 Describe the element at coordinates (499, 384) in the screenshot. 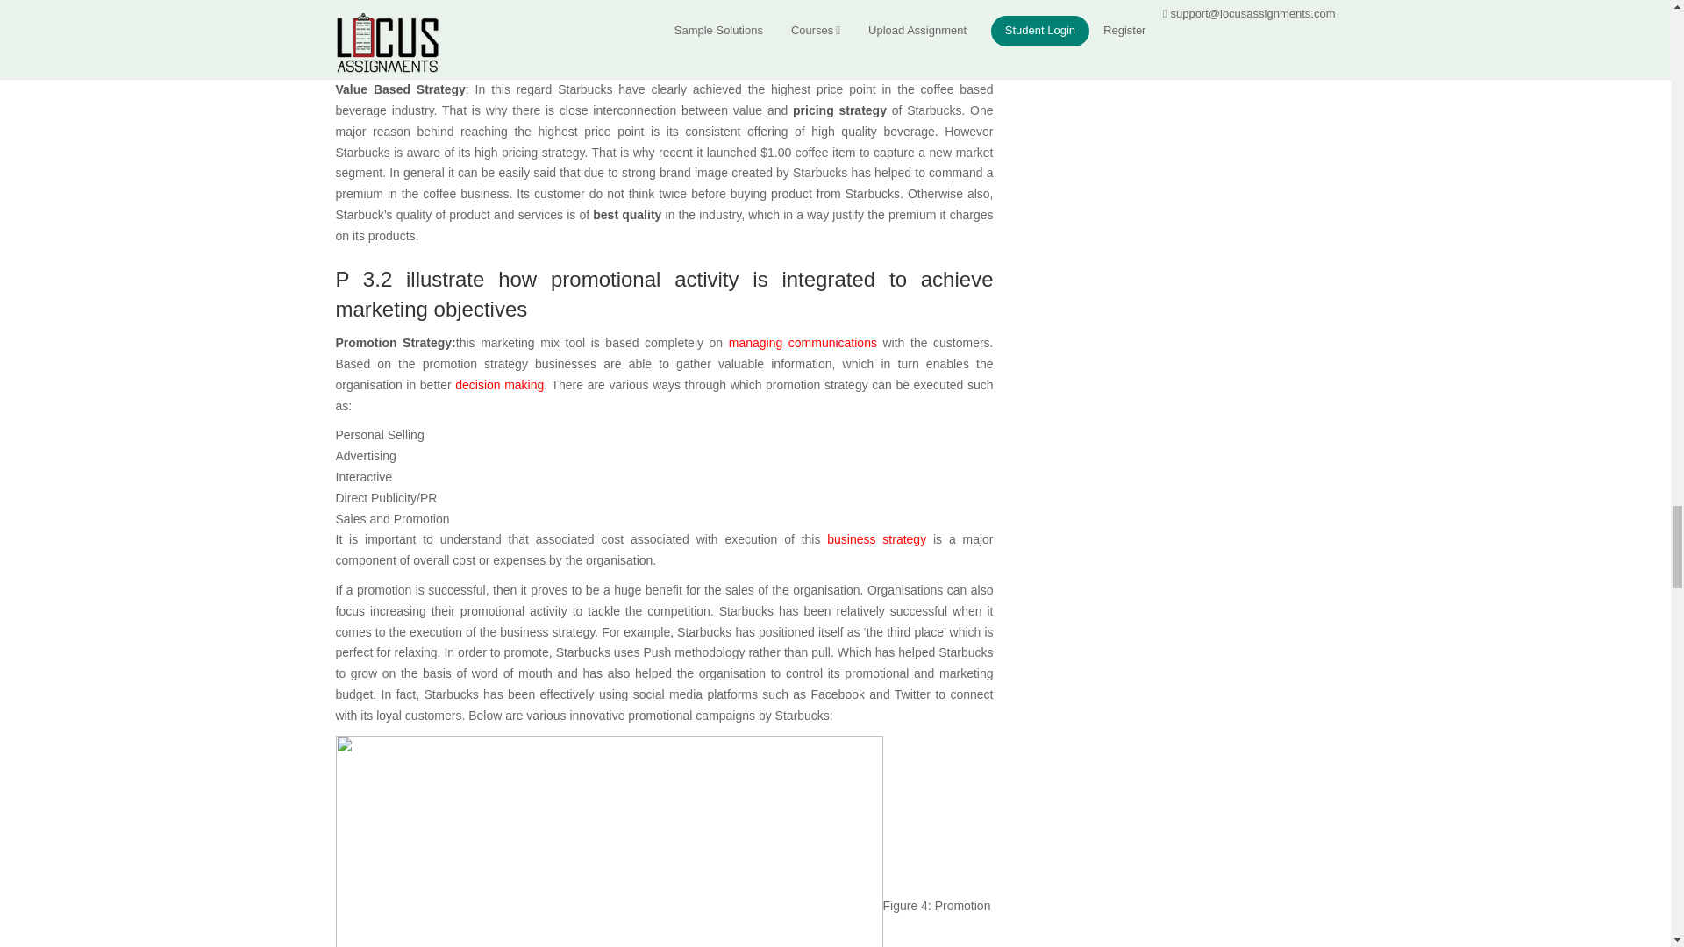

I see `decision making` at that location.